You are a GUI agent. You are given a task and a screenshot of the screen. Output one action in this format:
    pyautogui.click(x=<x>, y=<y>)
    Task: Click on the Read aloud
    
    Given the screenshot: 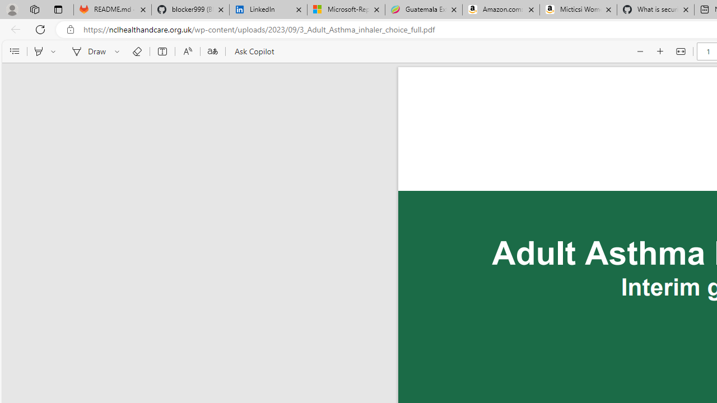 What is the action you would take?
    pyautogui.click(x=187, y=51)
    